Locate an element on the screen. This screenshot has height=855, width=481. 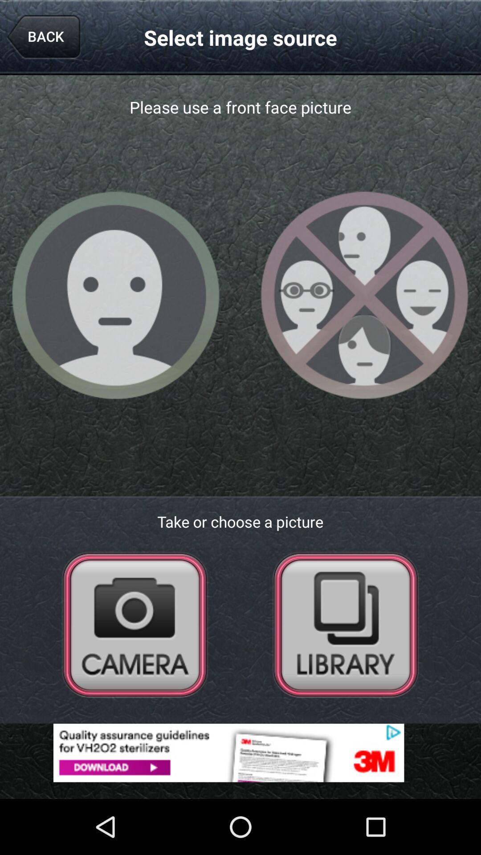
open the camera is located at coordinates (135, 624).